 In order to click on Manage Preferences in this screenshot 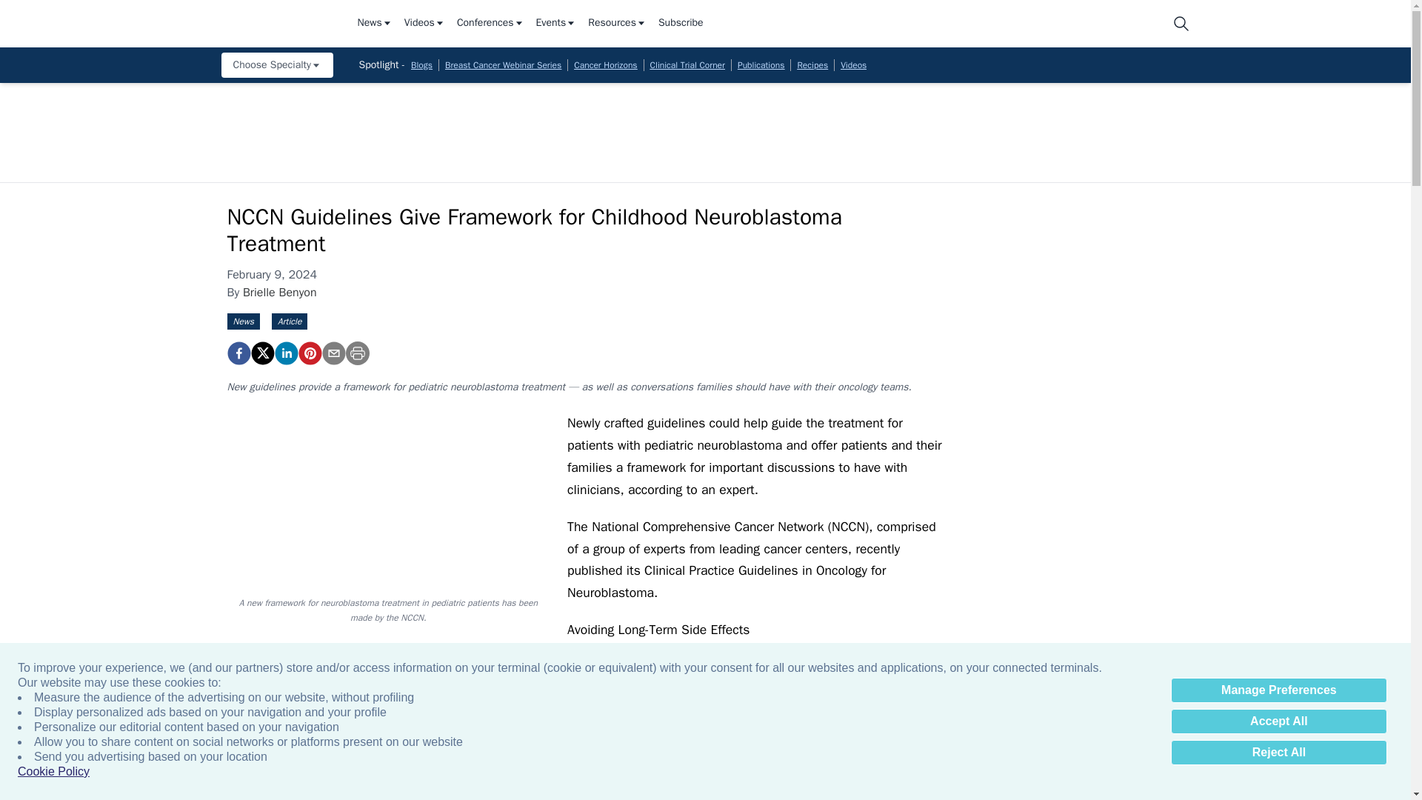, I will do `click(1278, 690)`.